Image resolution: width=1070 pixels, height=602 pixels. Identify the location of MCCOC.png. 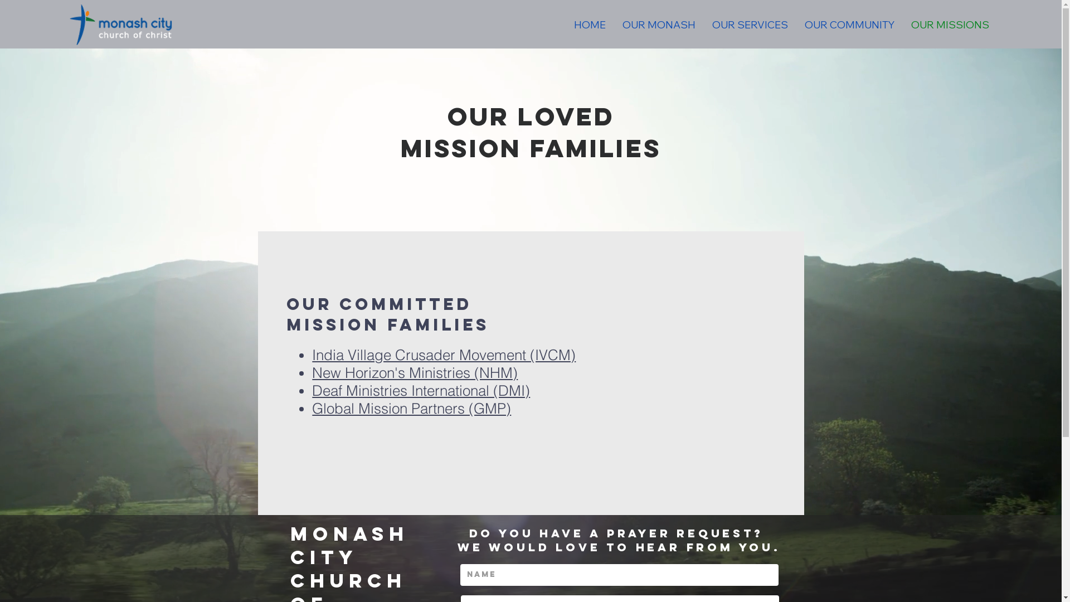
(123, 25).